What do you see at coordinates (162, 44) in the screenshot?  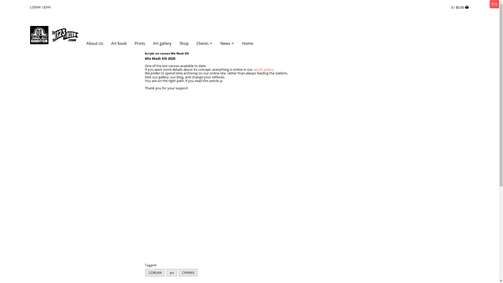 I see `Art gallery` at bounding box center [162, 44].